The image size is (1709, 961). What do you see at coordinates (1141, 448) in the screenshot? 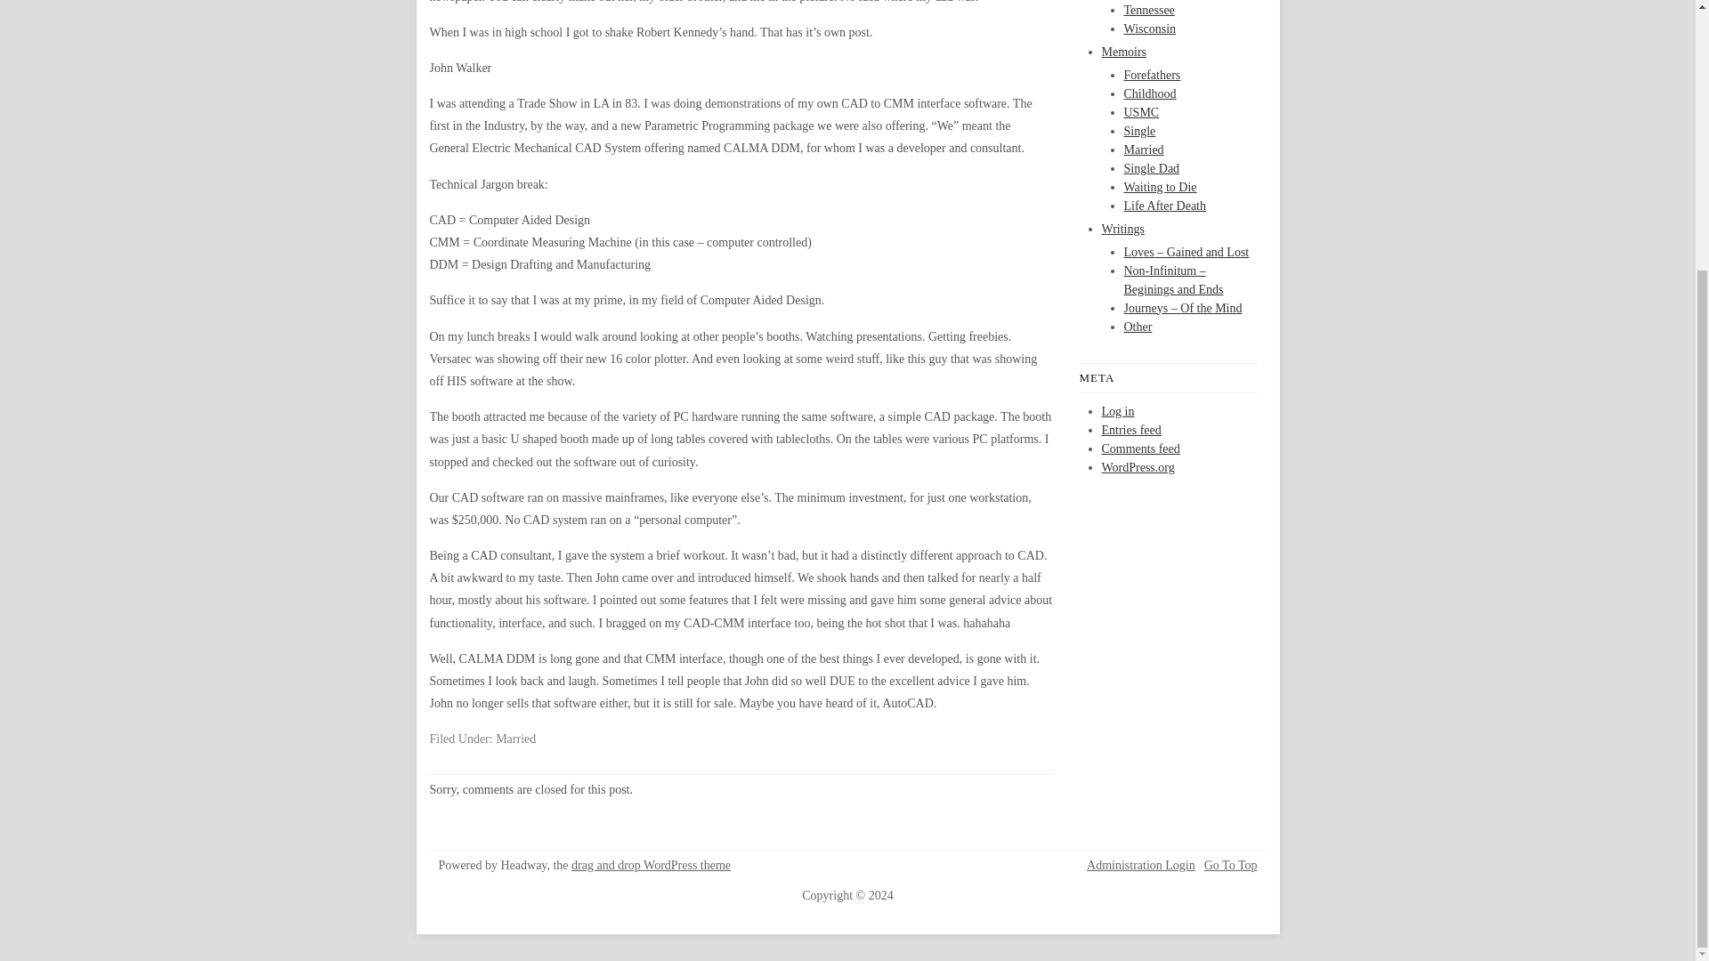
I see `Comments feed` at bounding box center [1141, 448].